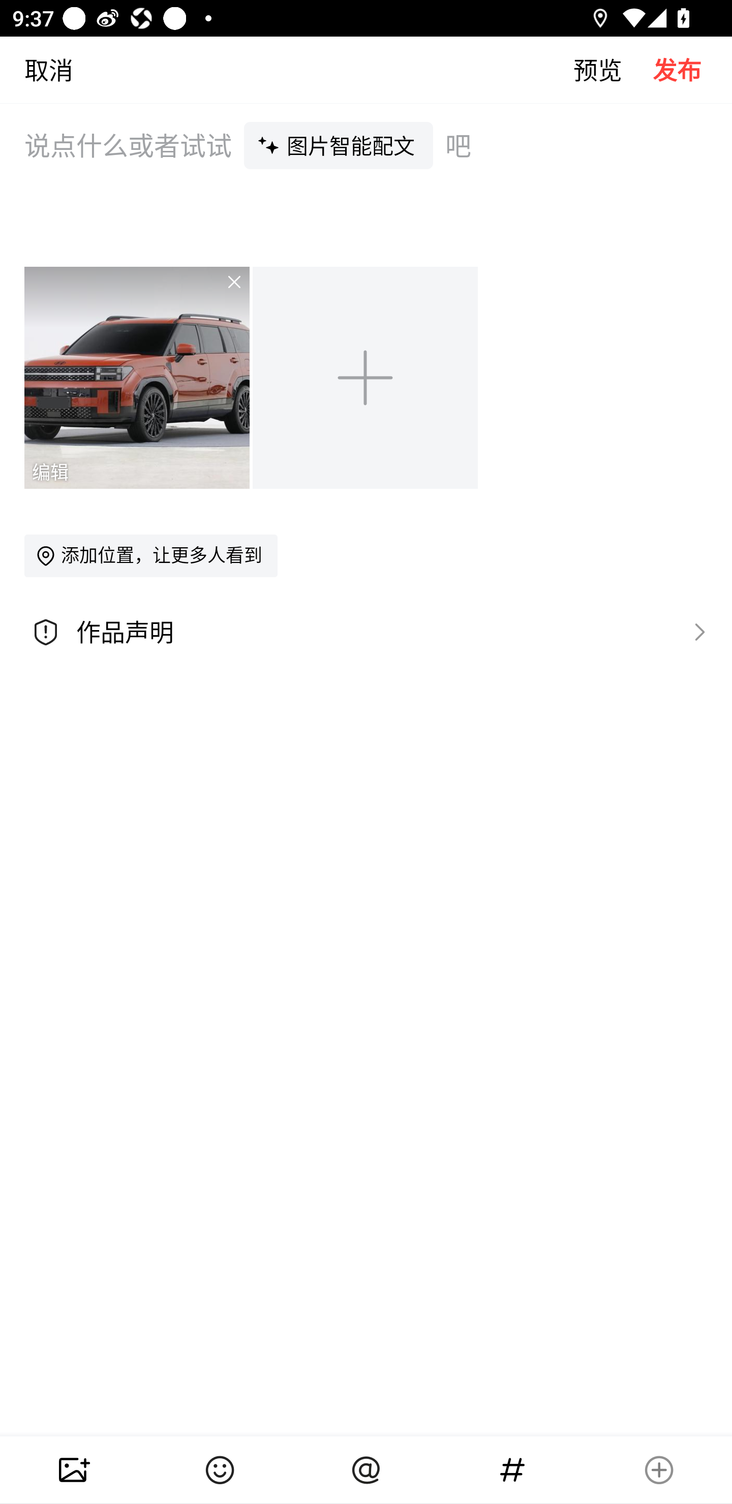  What do you see at coordinates (220, 1470) in the screenshot?
I see `表情` at bounding box center [220, 1470].